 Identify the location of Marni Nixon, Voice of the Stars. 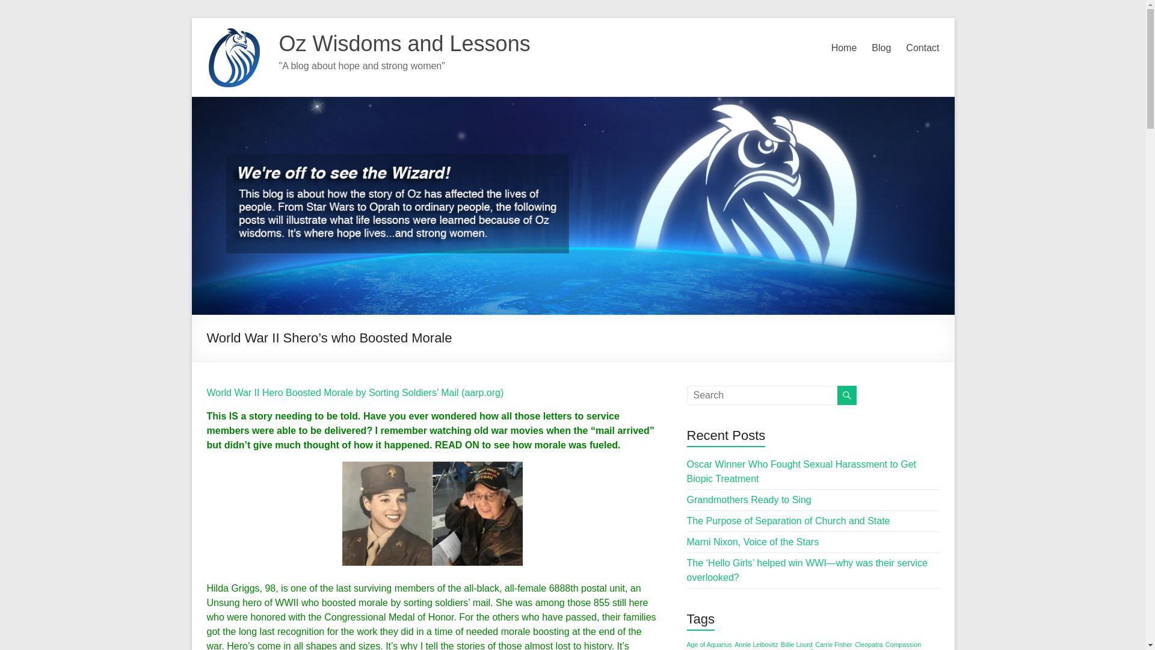
(753, 542).